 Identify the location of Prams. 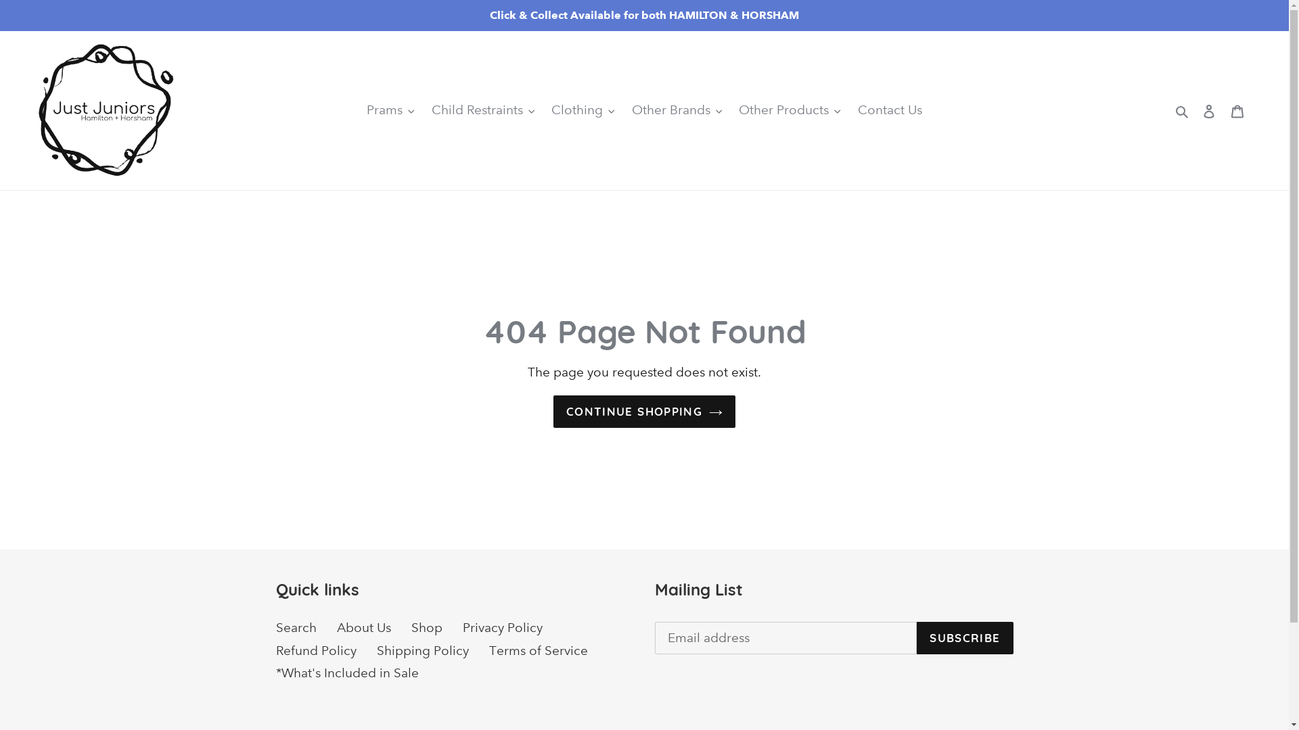
(391, 111).